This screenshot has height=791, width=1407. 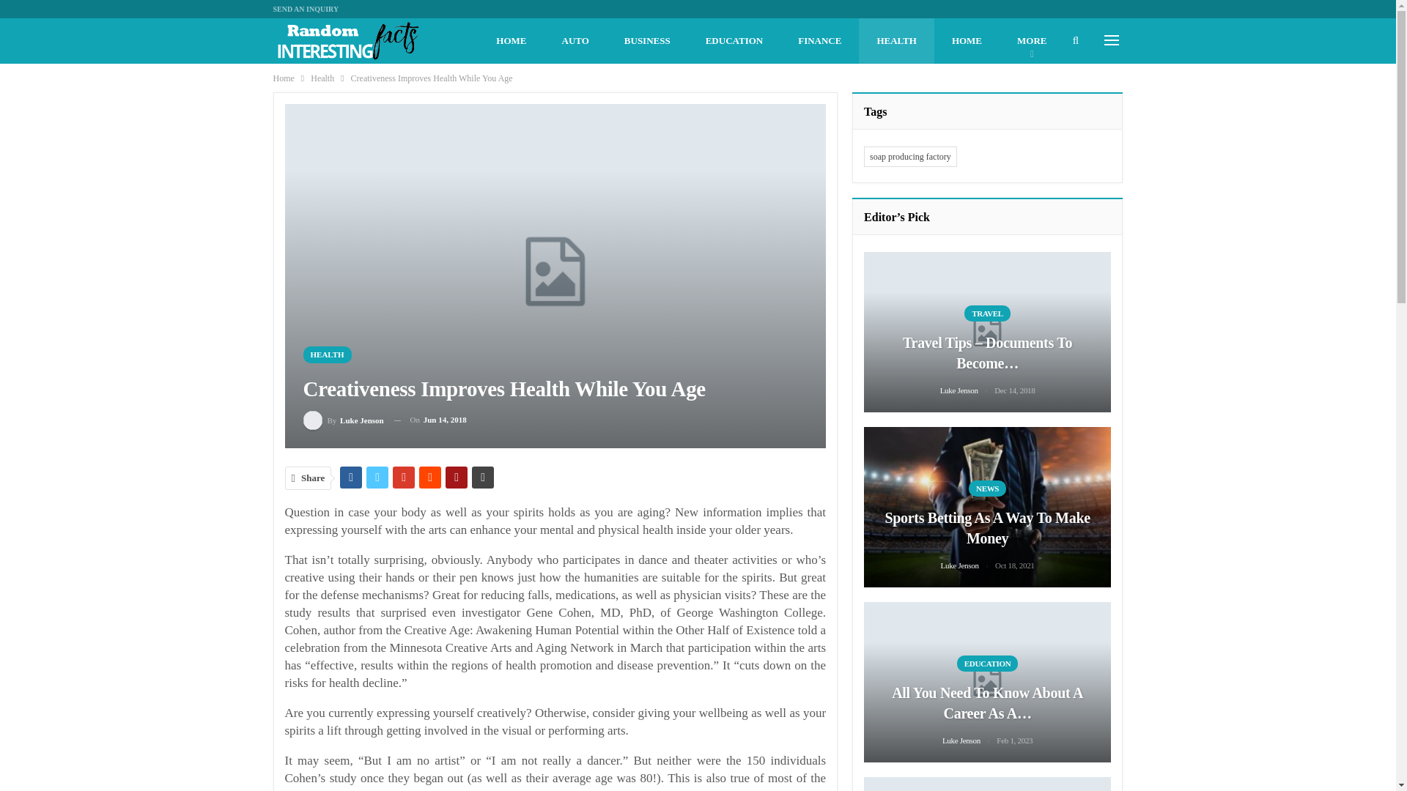 What do you see at coordinates (819, 41) in the screenshot?
I see `FINANCE` at bounding box center [819, 41].